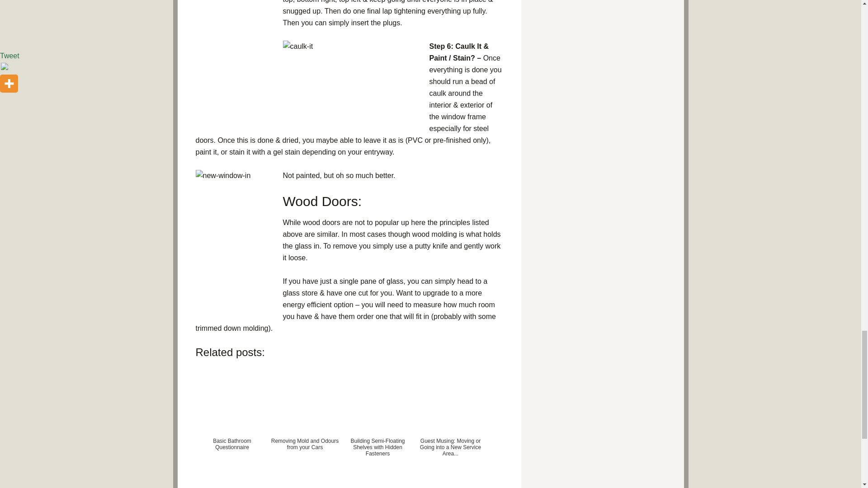 The image size is (868, 488). I want to click on Patching a Damaged Shingle Roof, so click(305, 482).